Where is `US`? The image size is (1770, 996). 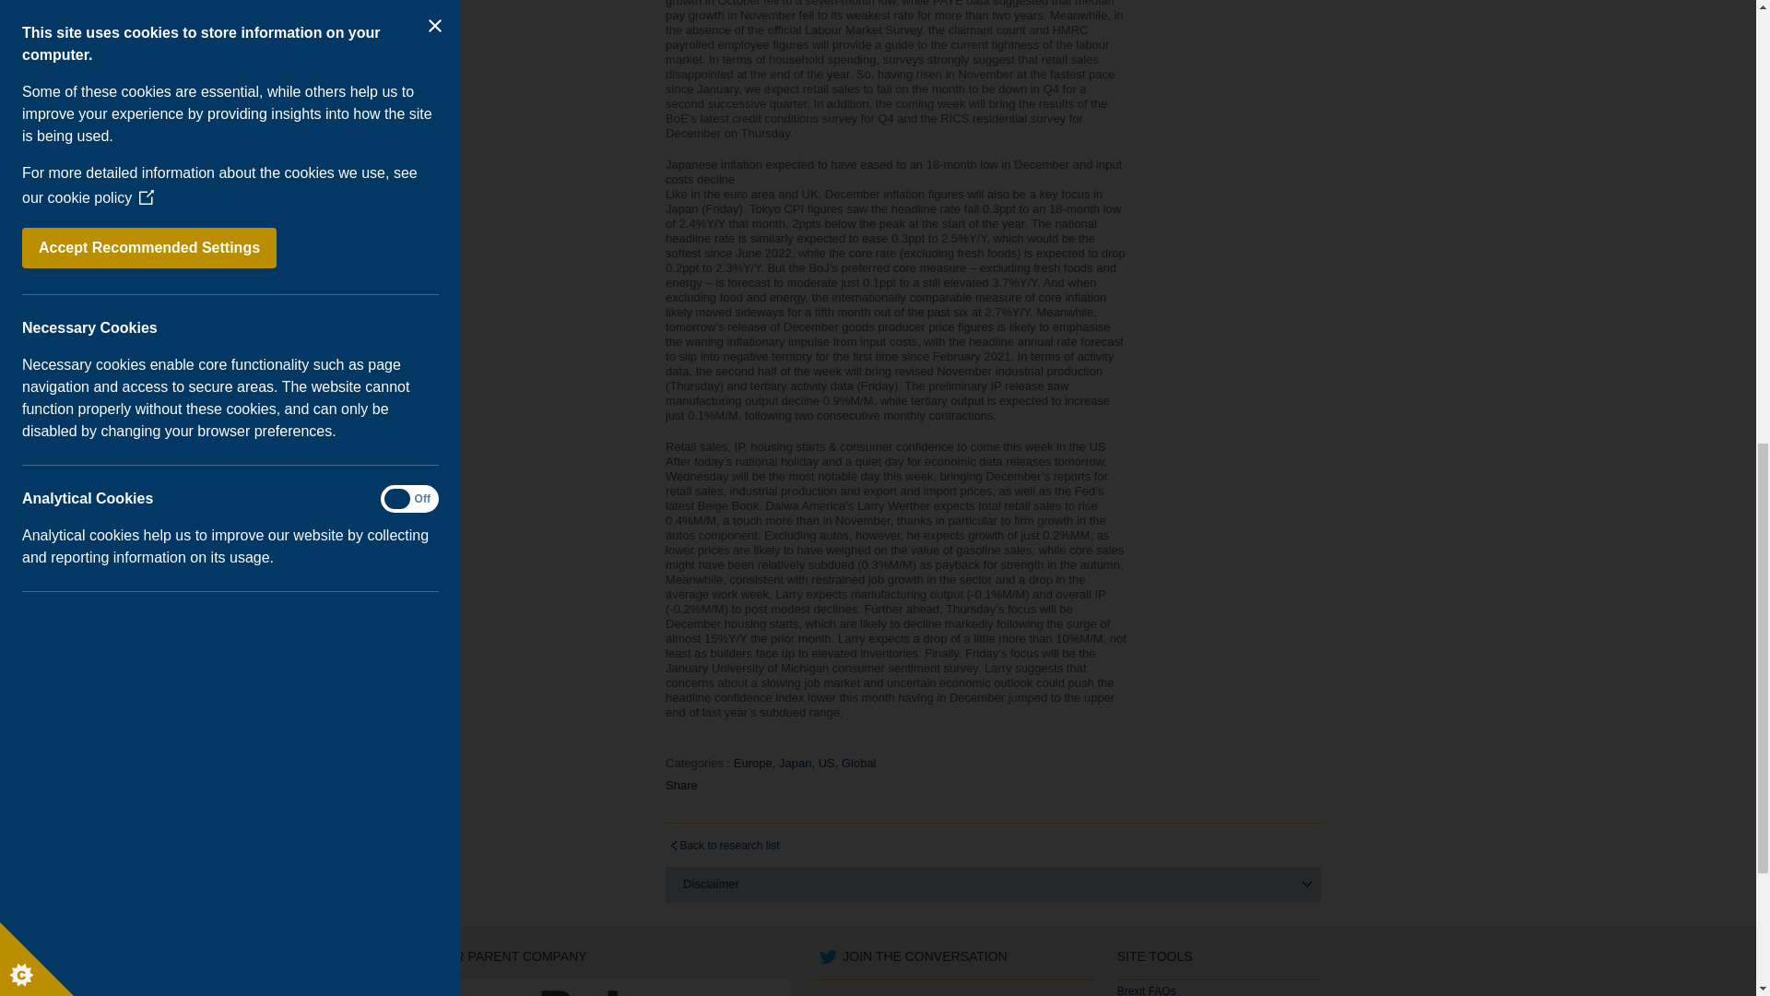
US is located at coordinates (830, 764).